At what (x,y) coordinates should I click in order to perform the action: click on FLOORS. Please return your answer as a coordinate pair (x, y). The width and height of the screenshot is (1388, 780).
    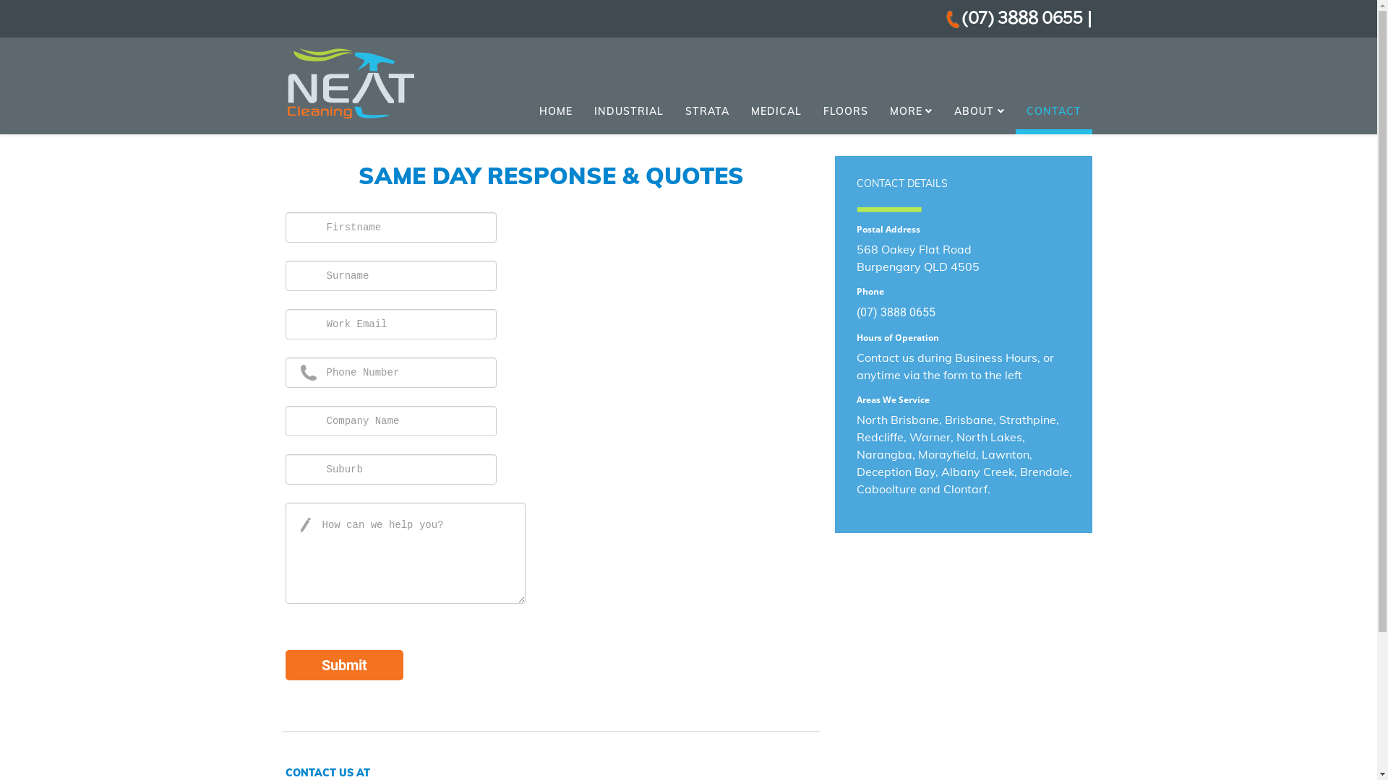
    Looking at the image, I should click on (846, 111).